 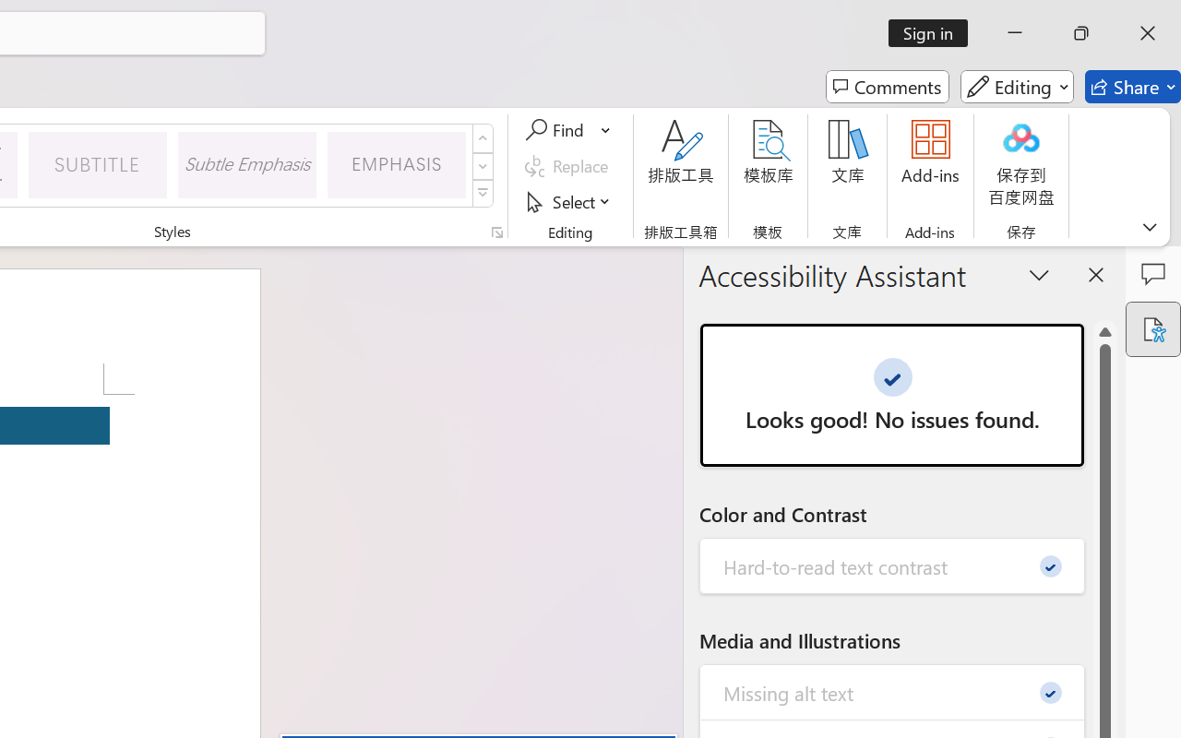 I want to click on Subtitle, so click(x=98, y=164).